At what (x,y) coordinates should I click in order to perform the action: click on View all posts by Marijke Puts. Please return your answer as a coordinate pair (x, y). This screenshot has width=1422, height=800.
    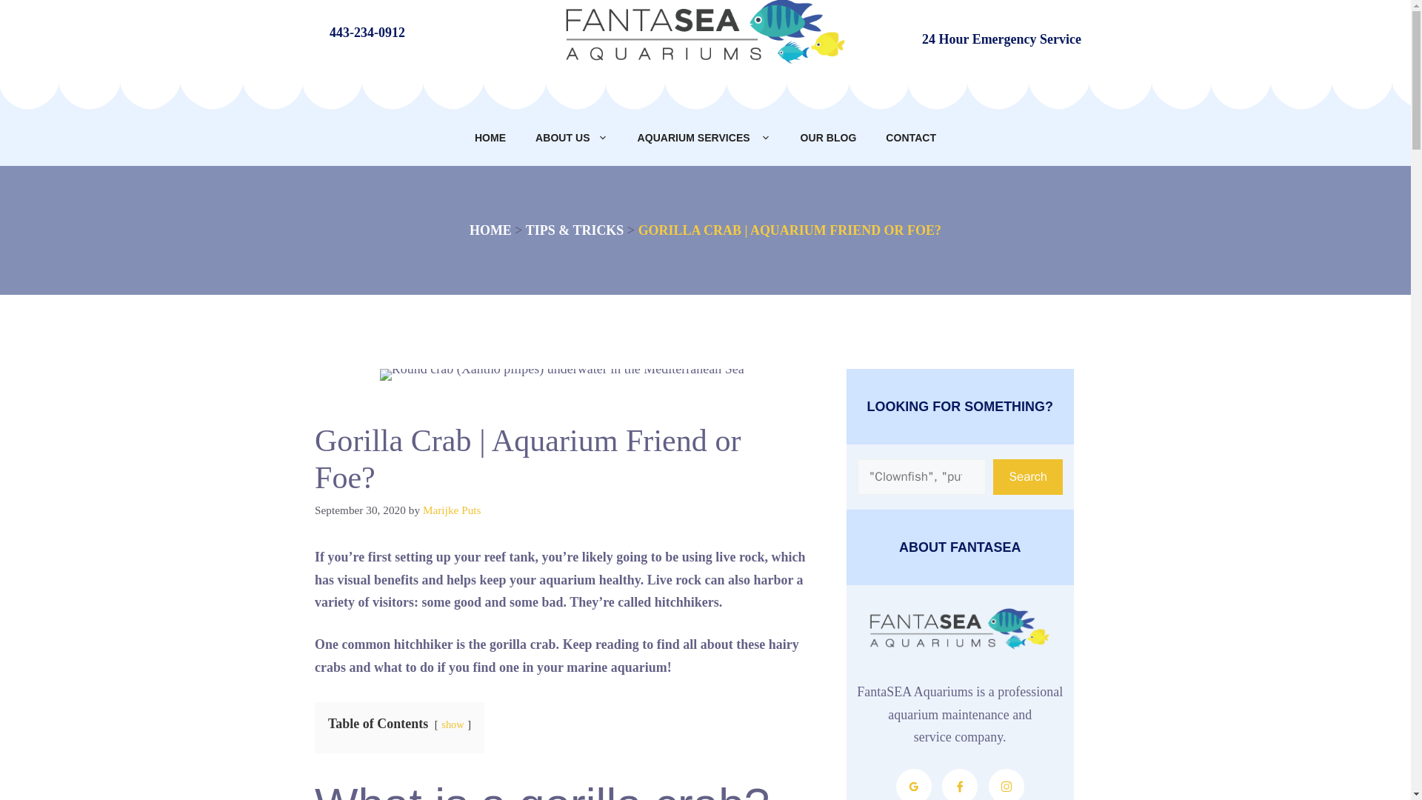
    Looking at the image, I should click on (452, 510).